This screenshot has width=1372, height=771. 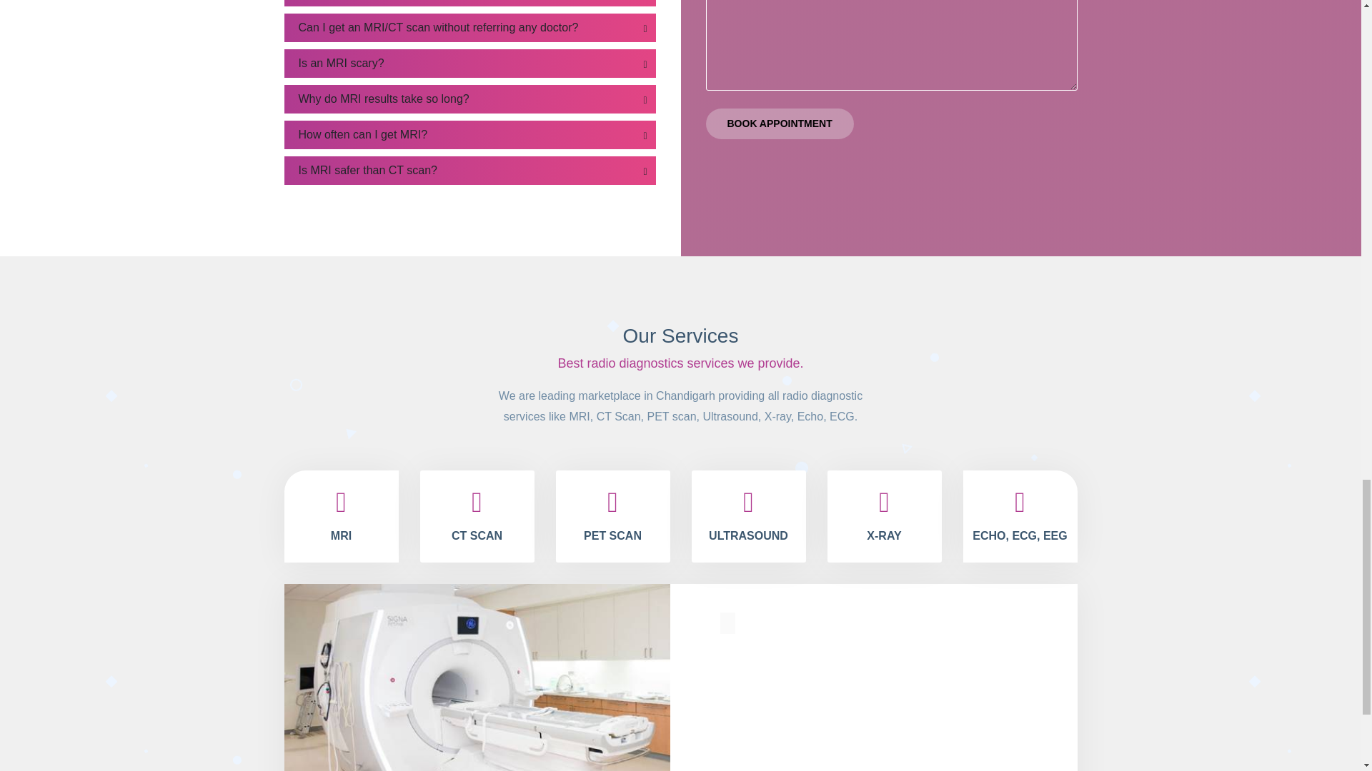 What do you see at coordinates (749, 516) in the screenshot?
I see `ULTRASOUND` at bounding box center [749, 516].